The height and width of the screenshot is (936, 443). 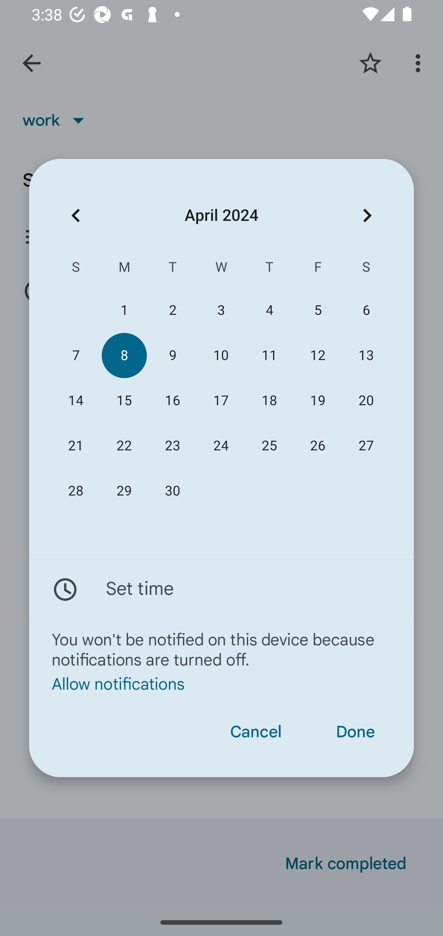 What do you see at coordinates (256, 732) in the screenshot?
I see `Cancel` at bounding box center [256, 732].